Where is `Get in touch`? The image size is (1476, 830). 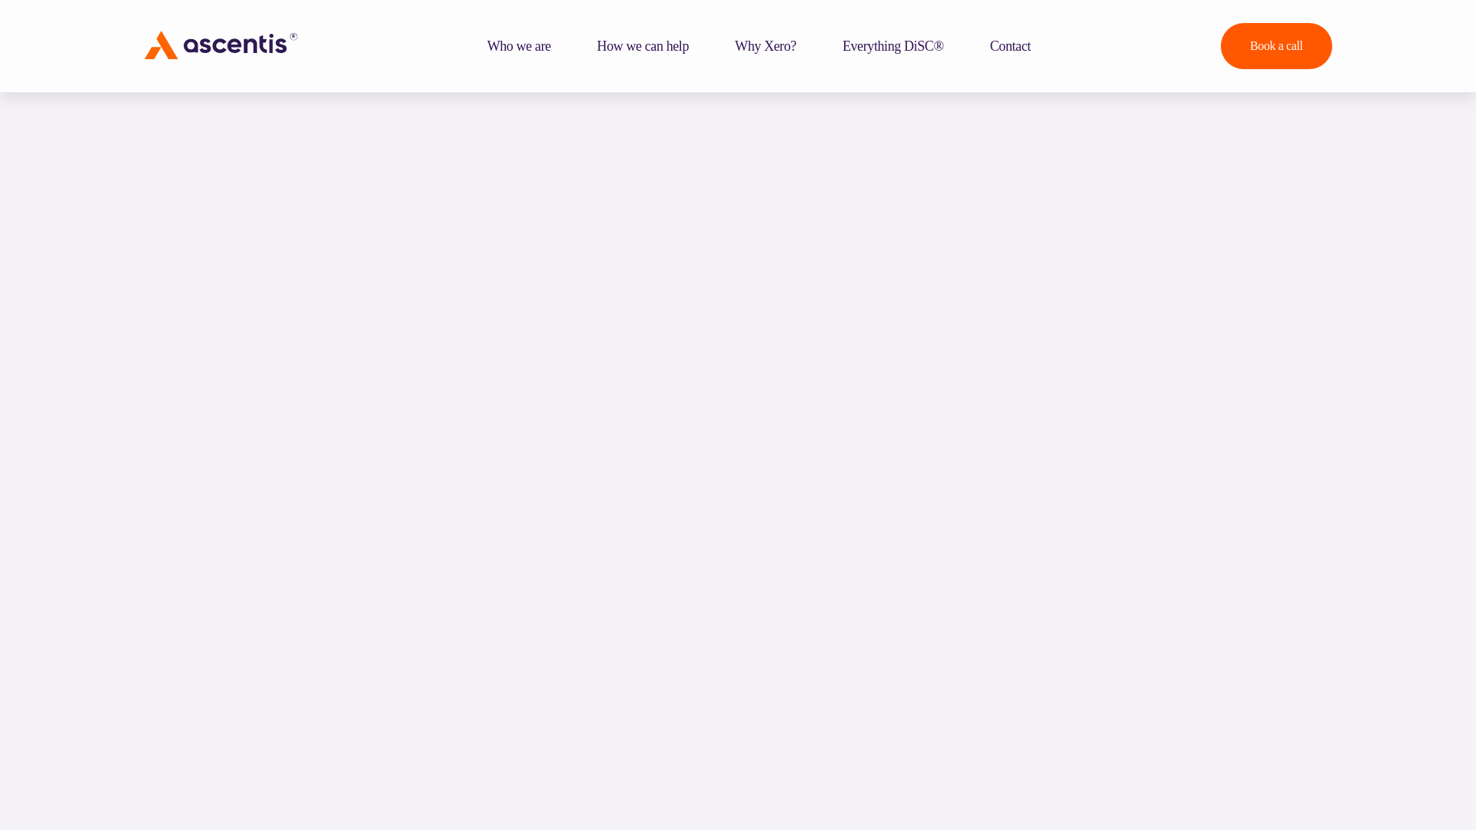
Get in touch is located at coordinates (1010, 46).